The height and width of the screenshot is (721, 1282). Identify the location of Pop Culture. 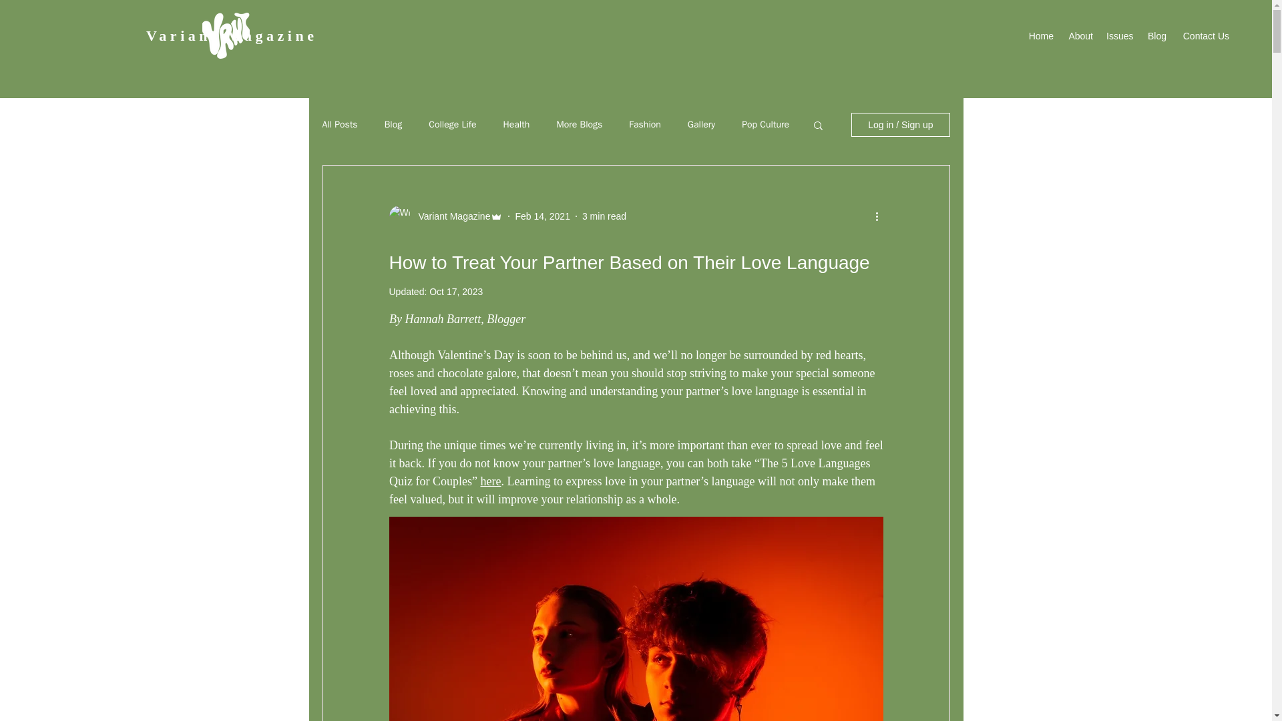
(765, 124).